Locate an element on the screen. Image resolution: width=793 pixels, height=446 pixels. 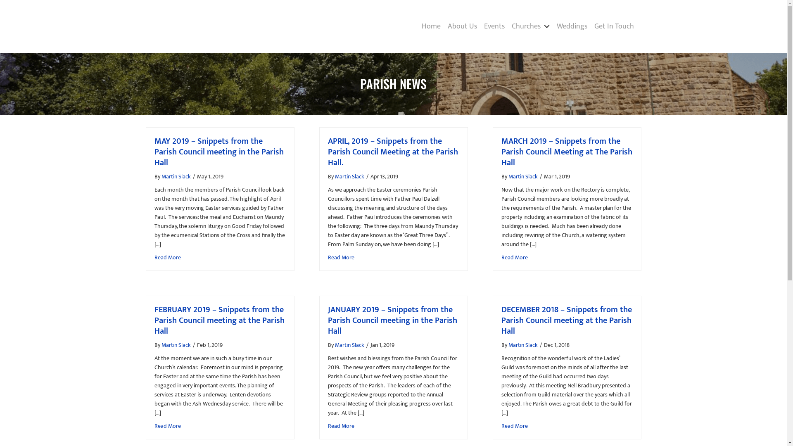
Read More is located at coordinates (515, 257).